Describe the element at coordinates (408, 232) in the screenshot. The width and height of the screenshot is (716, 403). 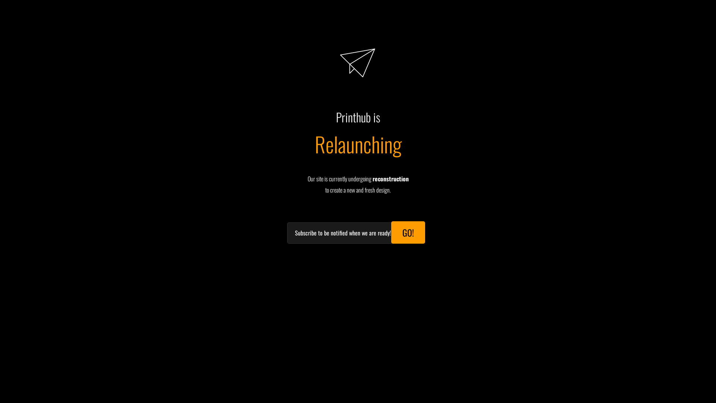
I see `GO!` at that location.